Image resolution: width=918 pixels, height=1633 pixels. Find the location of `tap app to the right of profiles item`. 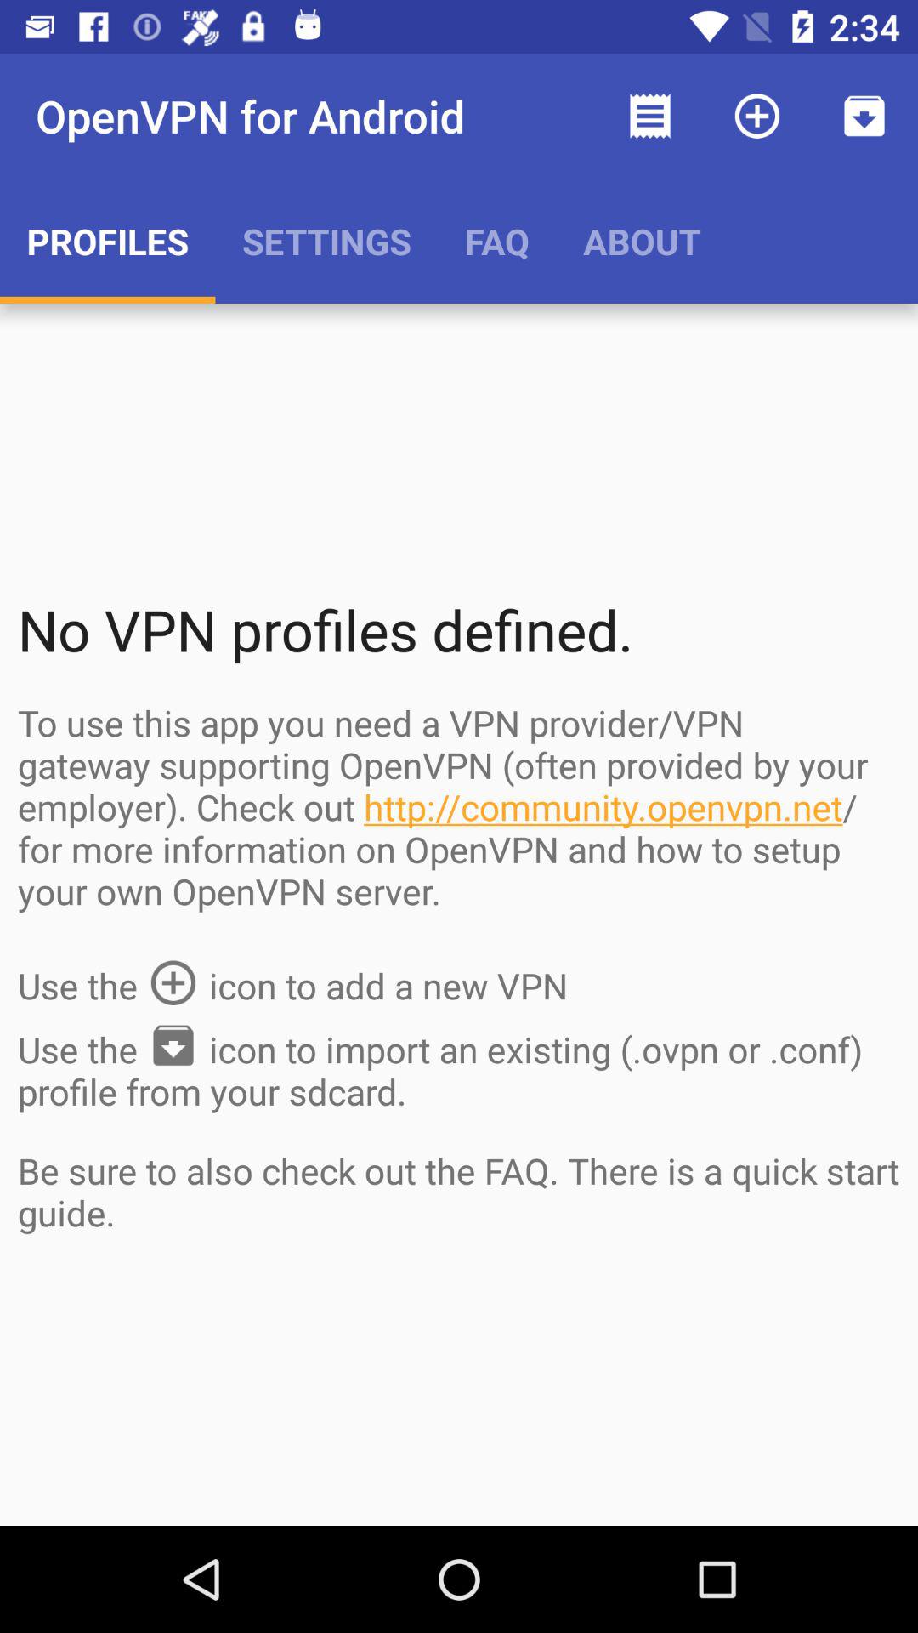

tap app to the right of profiles item is located at coordinates (326, 241).